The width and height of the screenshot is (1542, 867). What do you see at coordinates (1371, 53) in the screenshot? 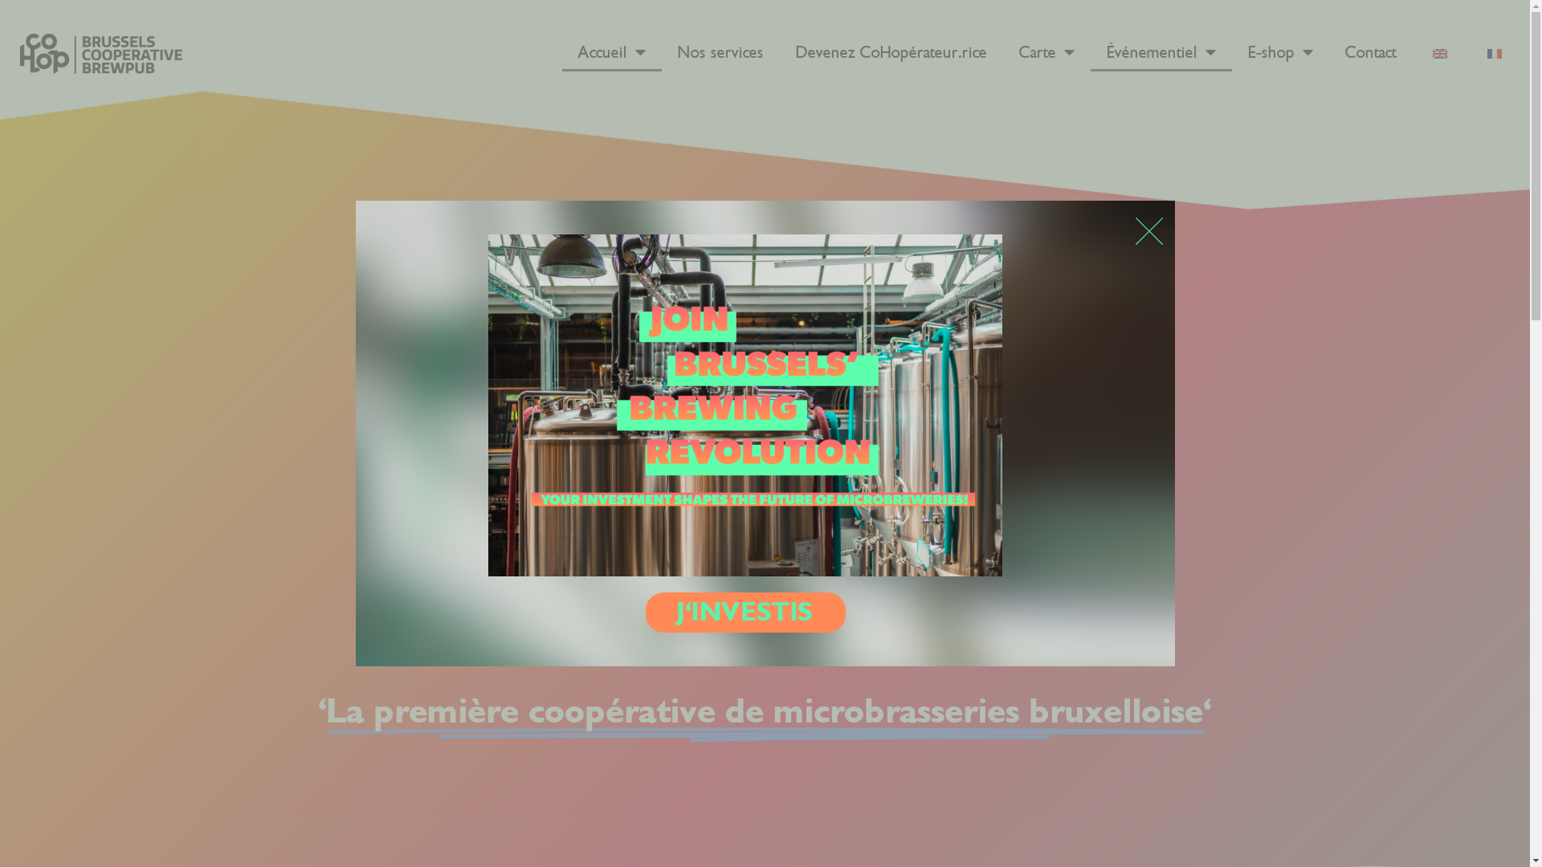
I see `Contact` at bounding box center [1371, 53].